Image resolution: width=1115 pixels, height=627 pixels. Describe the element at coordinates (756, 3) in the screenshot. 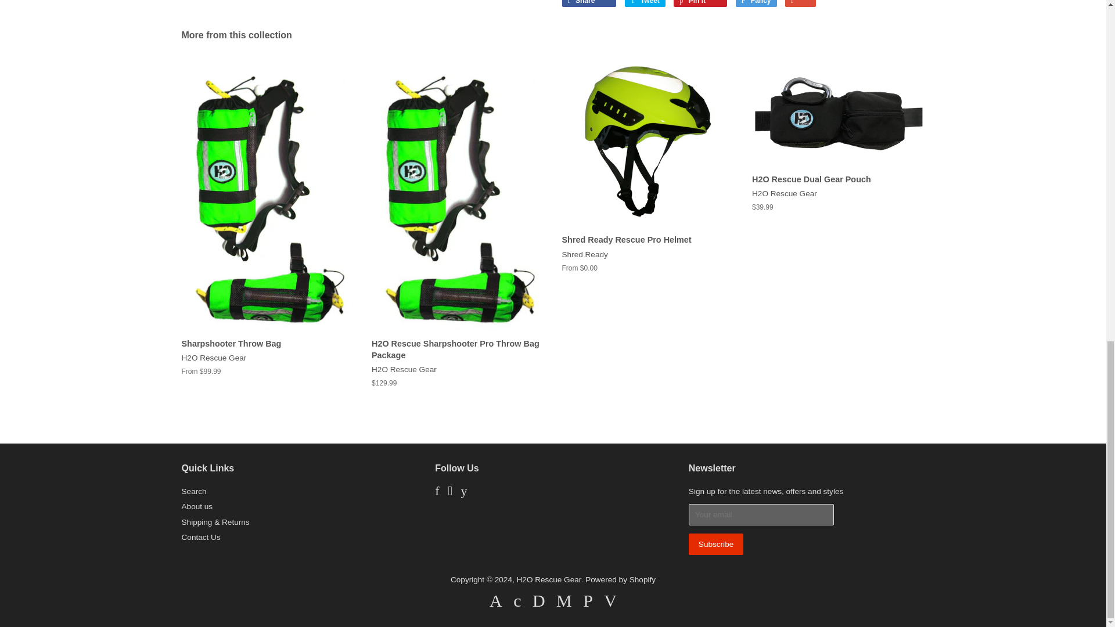

I see `Add to Fancy` at that location.